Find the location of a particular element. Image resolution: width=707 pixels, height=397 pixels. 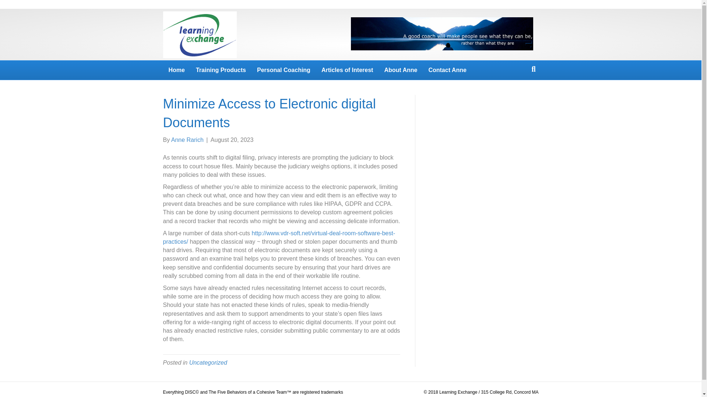

Articles of Interest is located at coordinates (347, 70).